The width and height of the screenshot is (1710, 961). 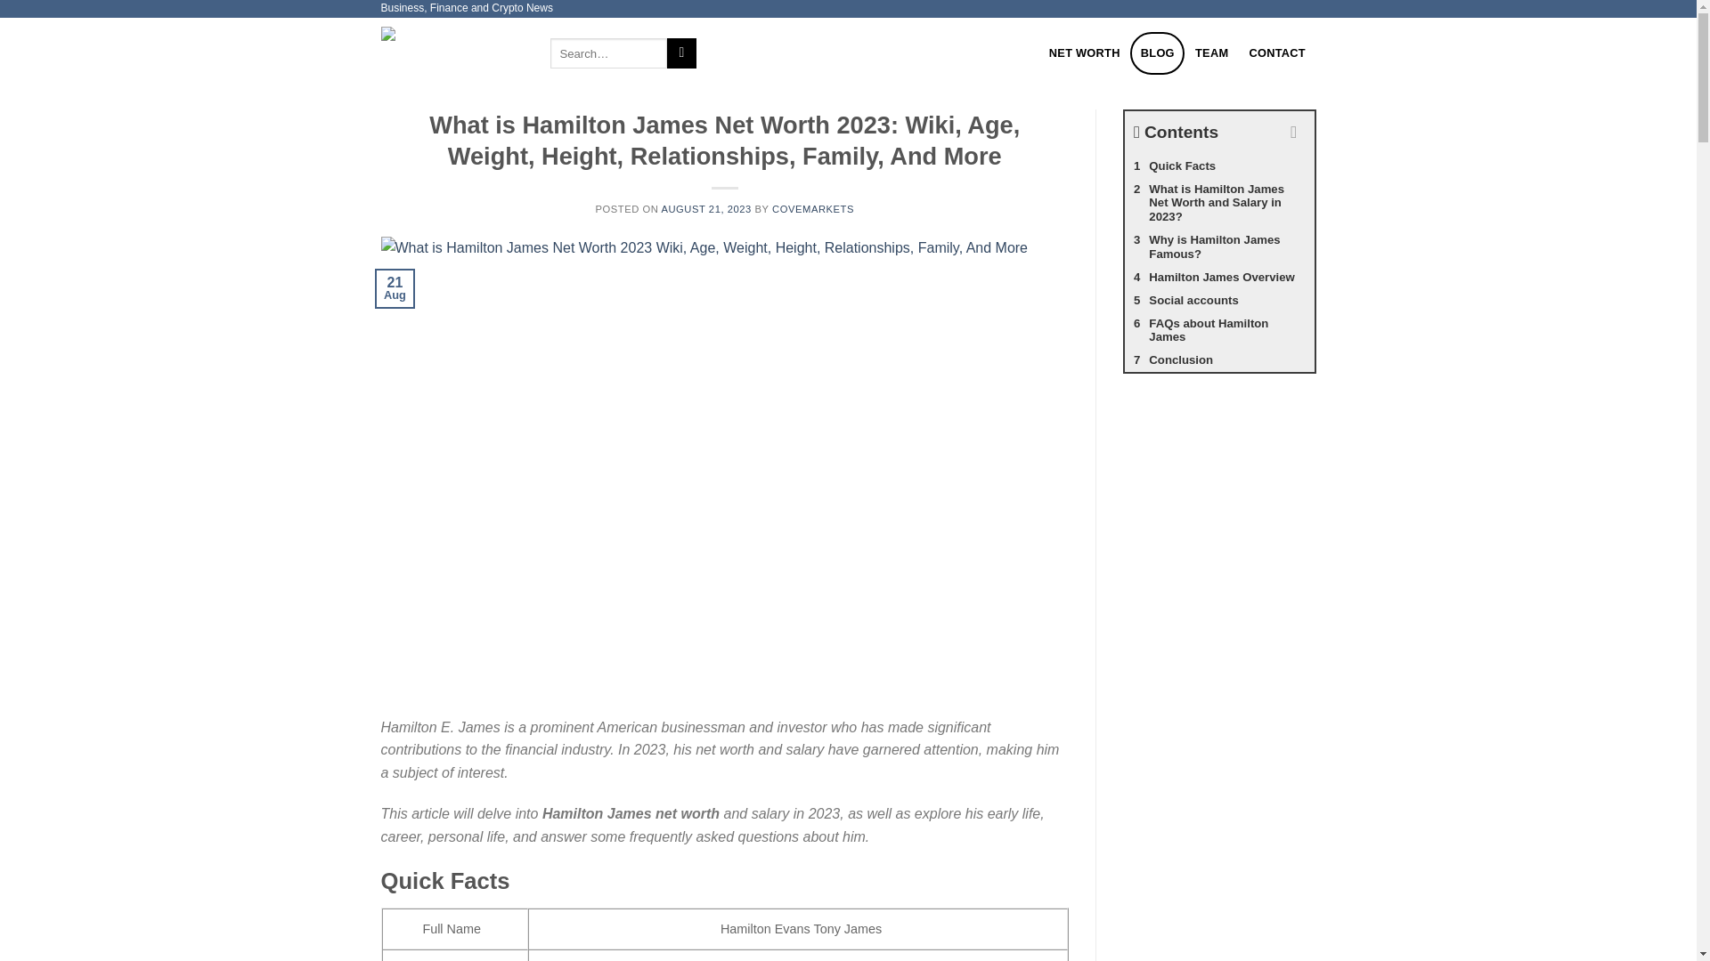 What do you see at coordinates (1220, 203) in the screenshot?
I see `What is Hamilton James Net Worth and Salary in 2023?` at bounding box center [1220, 203].